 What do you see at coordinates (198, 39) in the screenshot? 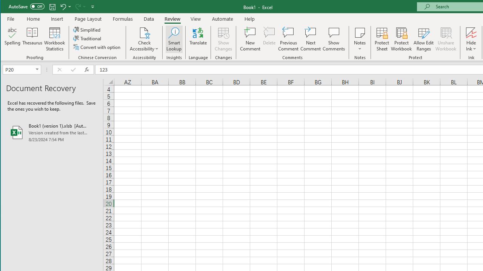
I see `Translate` at bounding box center [198, 39].